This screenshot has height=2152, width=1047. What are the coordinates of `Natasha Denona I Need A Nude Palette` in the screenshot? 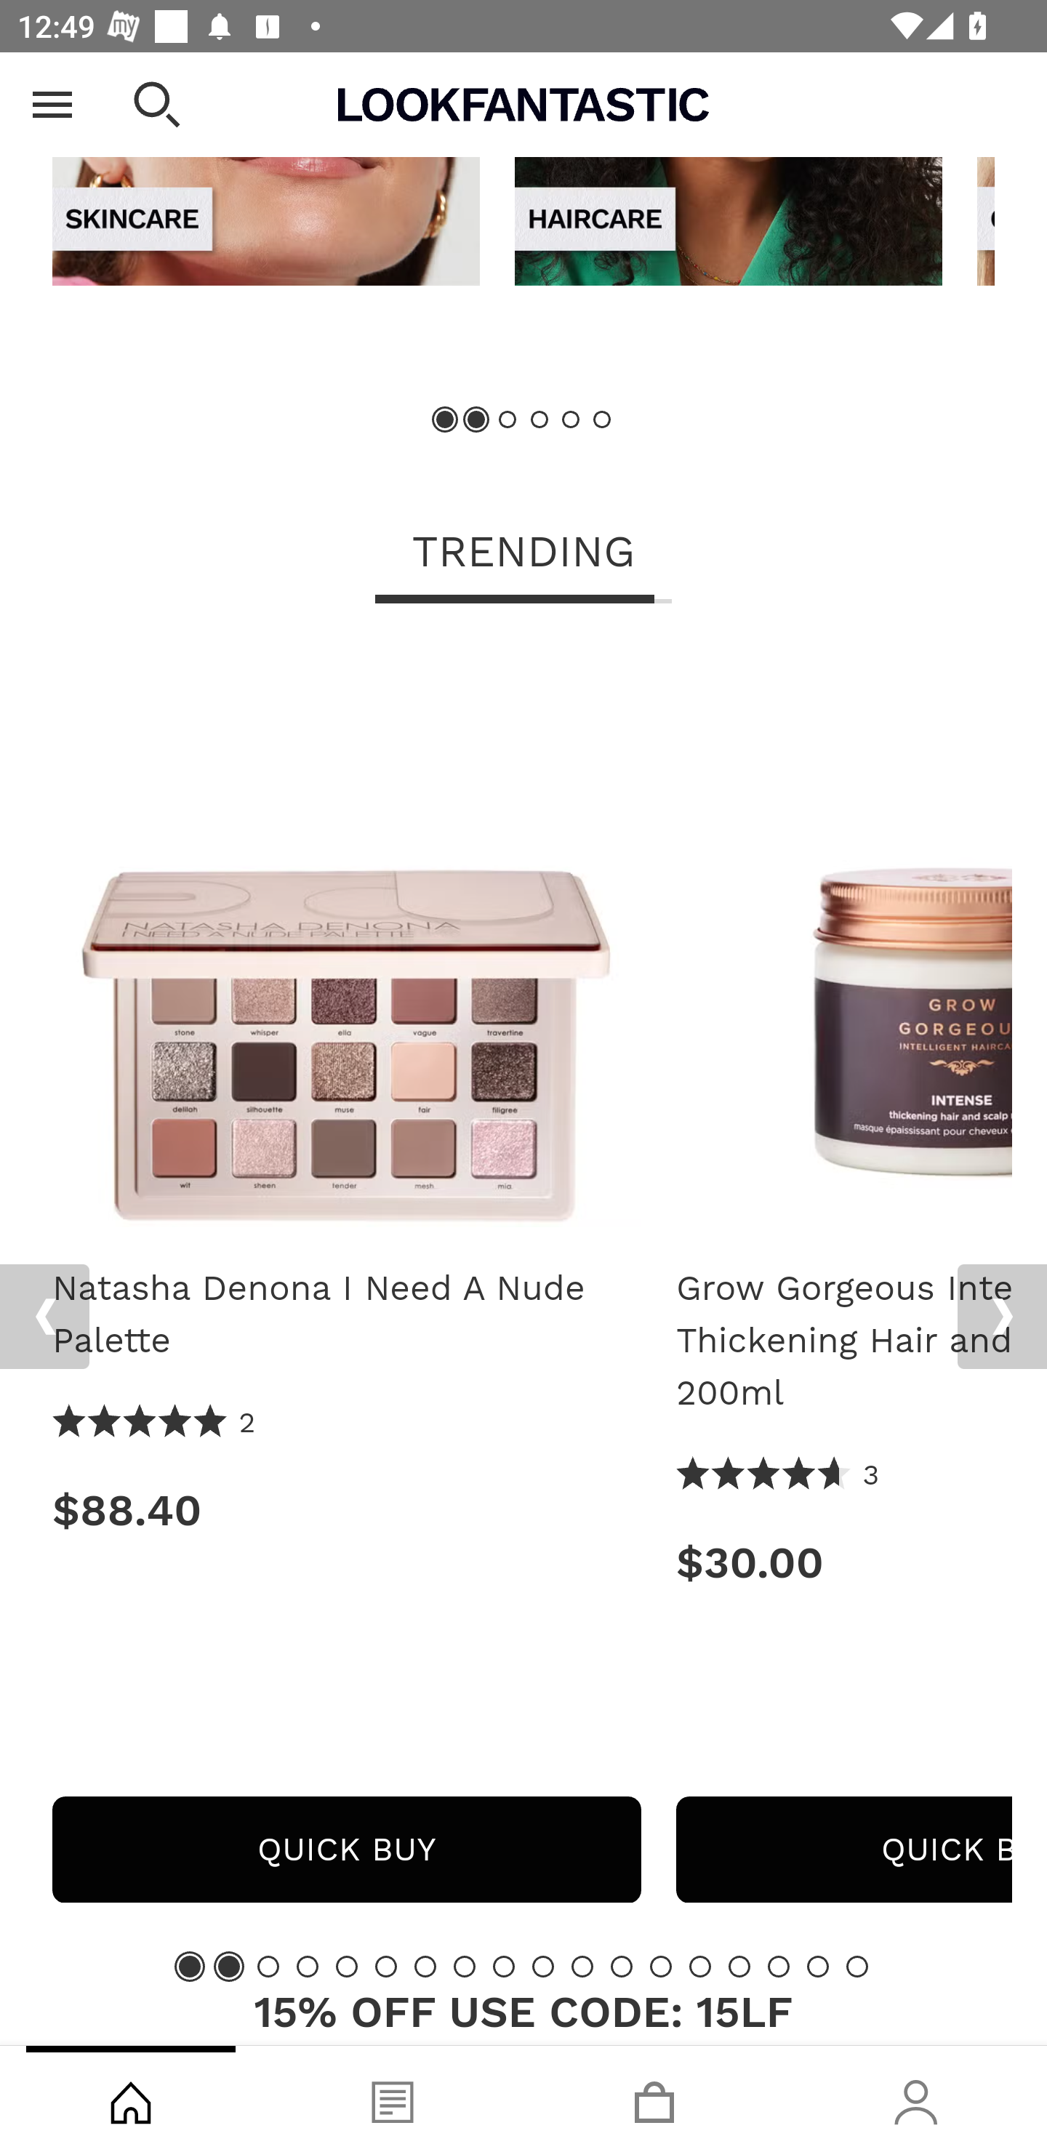 It's located at (346, 1314).